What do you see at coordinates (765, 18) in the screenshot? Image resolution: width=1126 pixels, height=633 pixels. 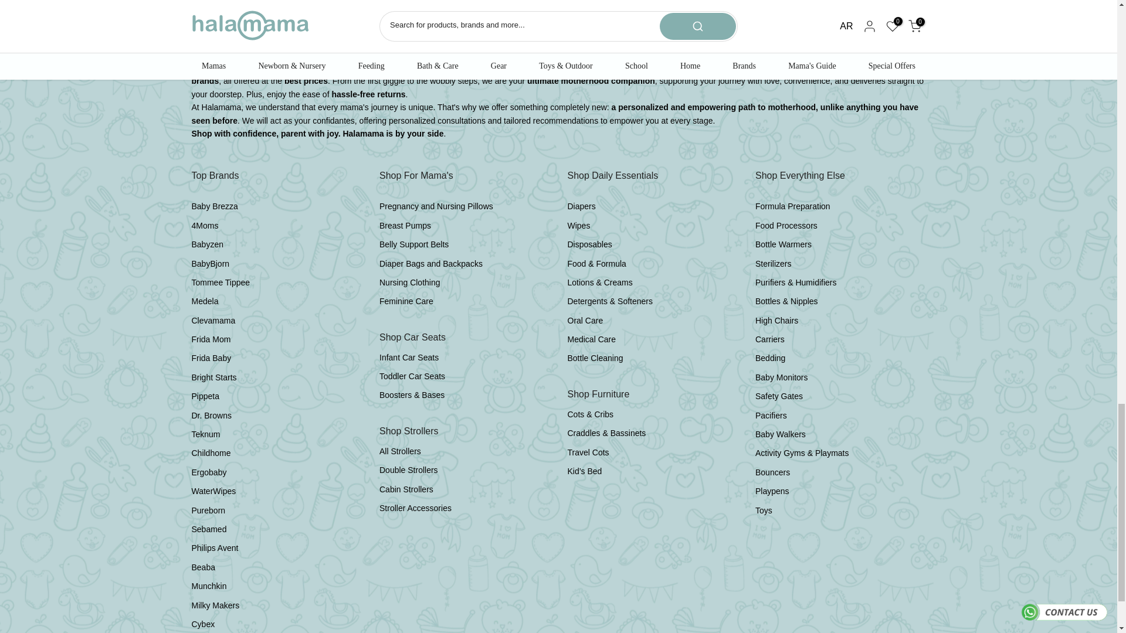 I see `Facebook` at bounding box center [765, 18].